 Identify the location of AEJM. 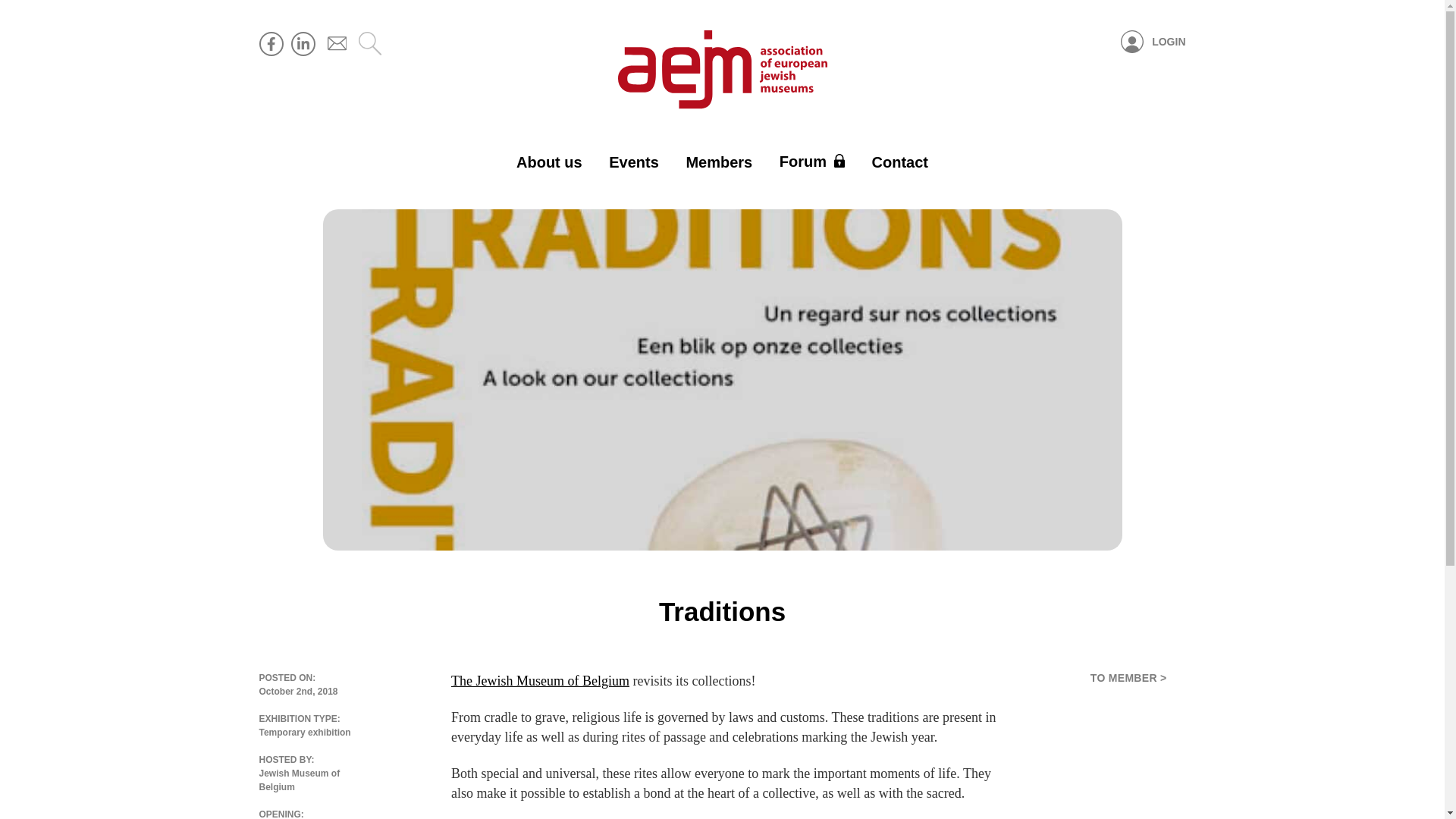
(722, 70).